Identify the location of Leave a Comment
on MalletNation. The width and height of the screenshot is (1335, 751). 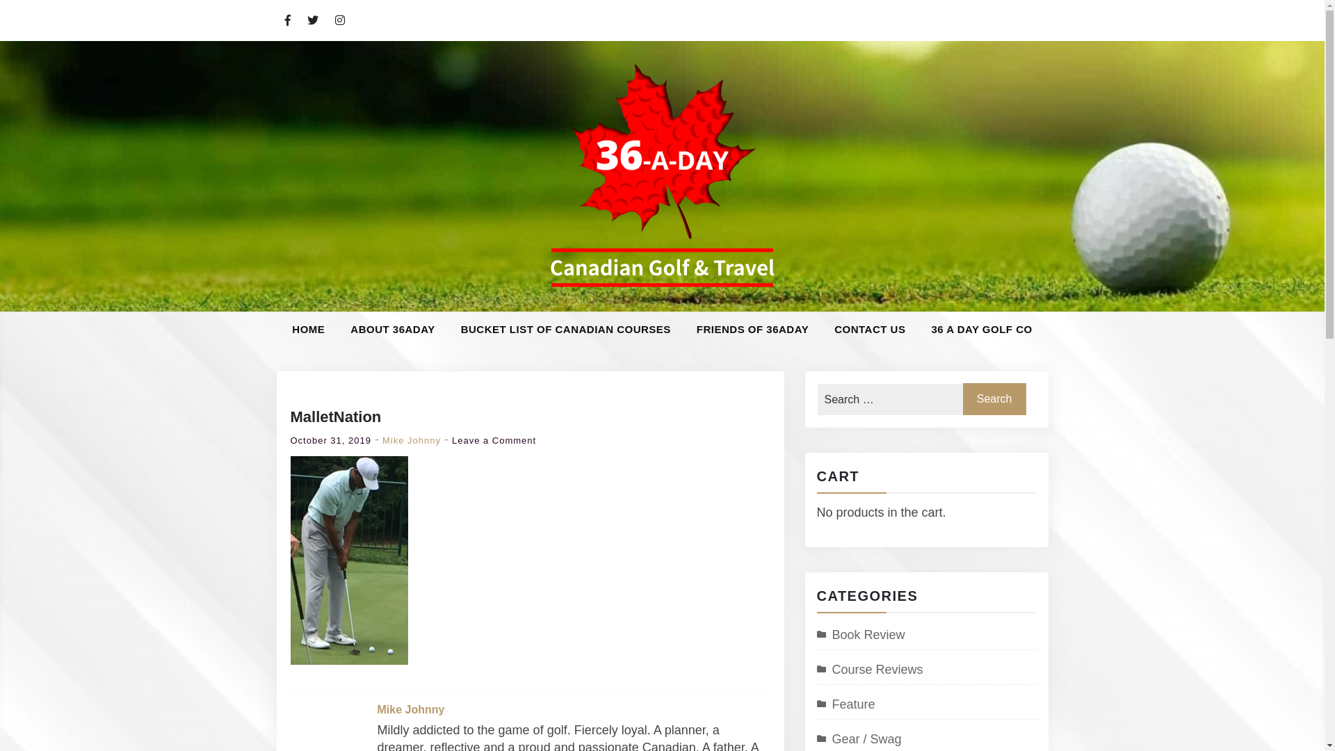
(494, 441).